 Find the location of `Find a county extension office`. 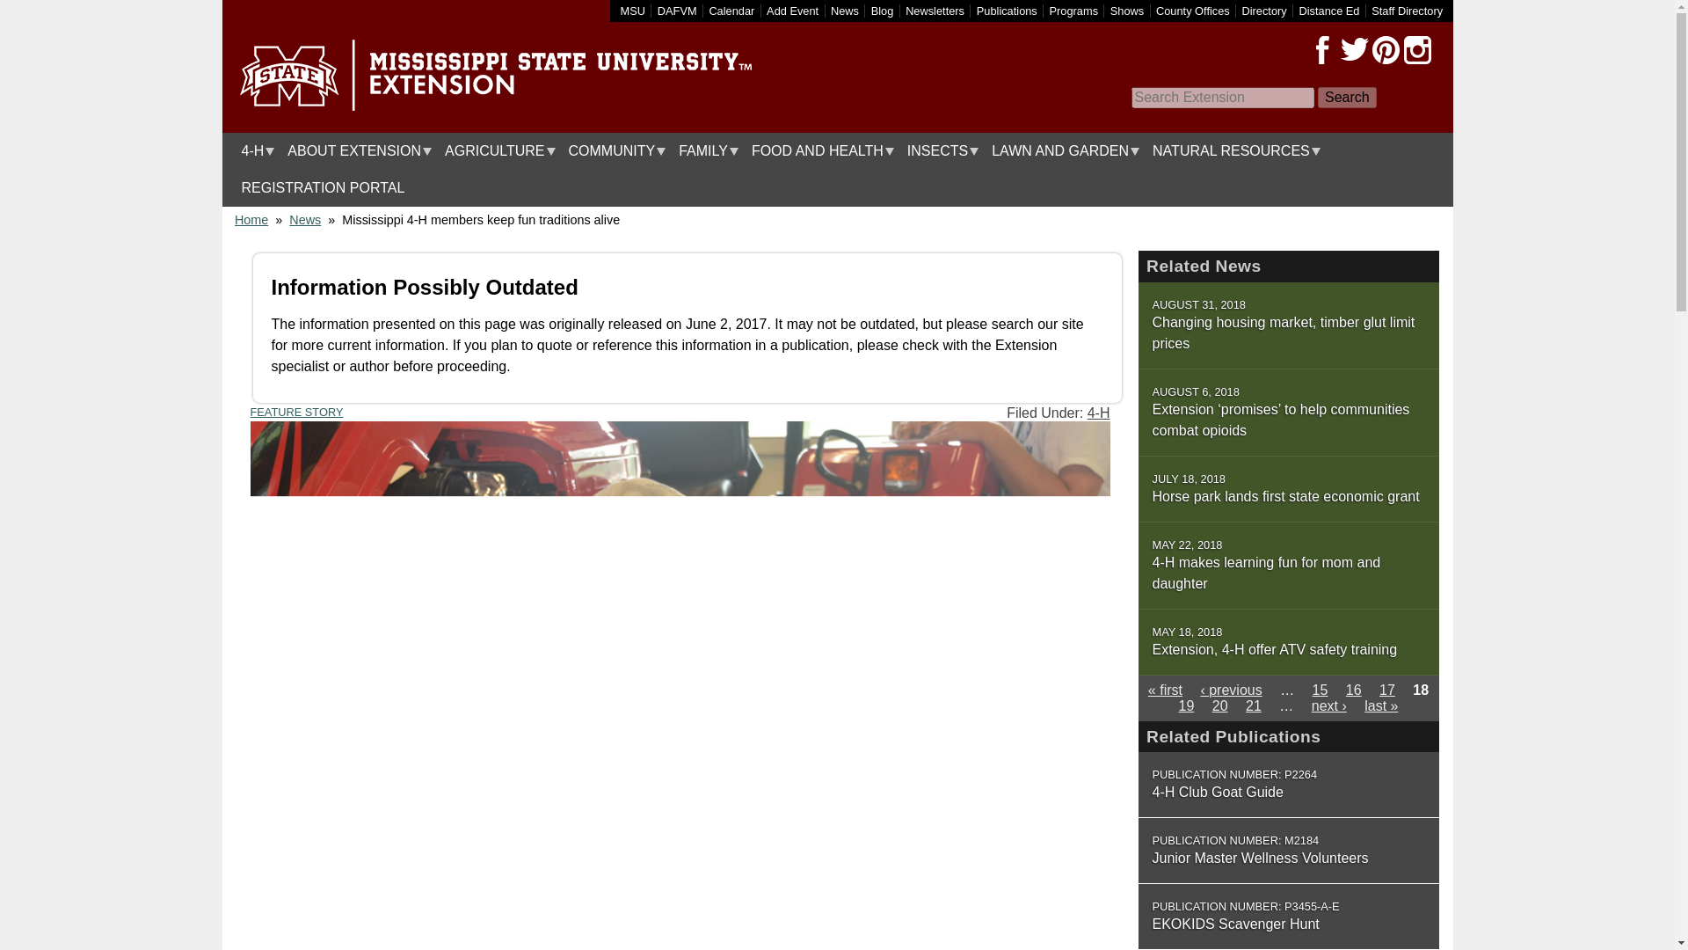

Find a county extension office is located at coordinates (1193, 11).